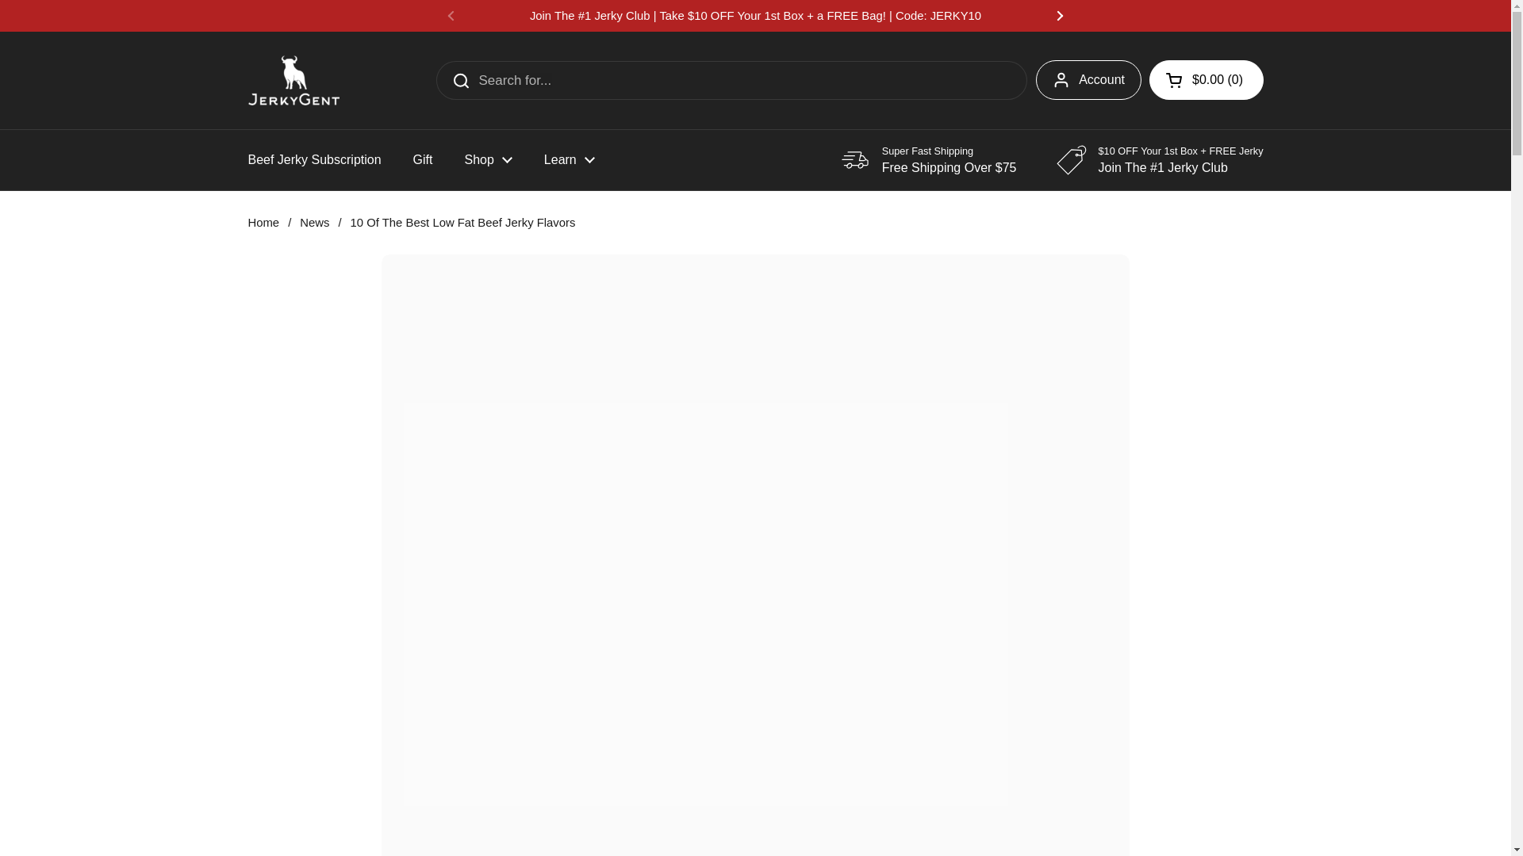 Image resolution: width=1523 pixels, height=856 pixels. What do you see at coordinates (424, 160) in the screenshot?
I see `Gift` at bounding box center [424, 160].